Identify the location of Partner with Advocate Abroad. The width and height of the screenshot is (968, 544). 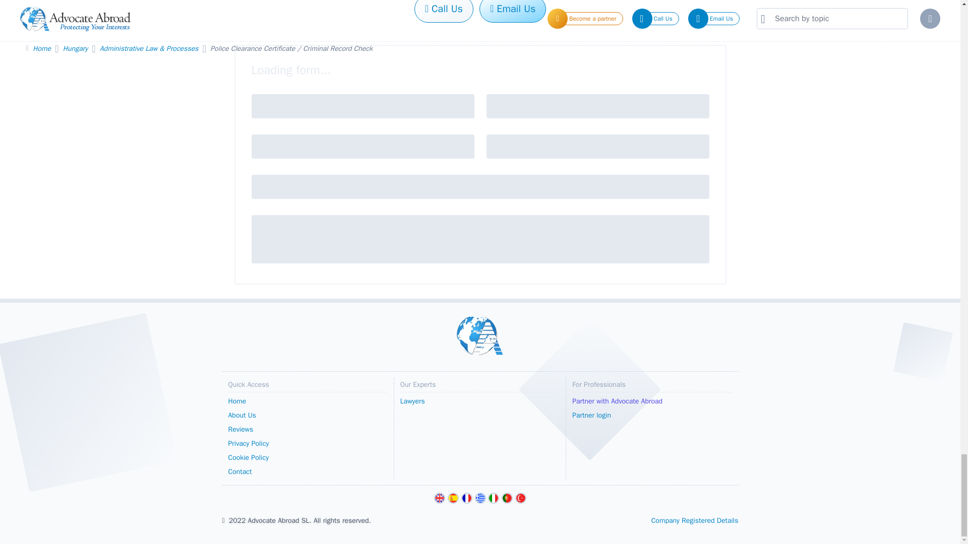
(651, 401).